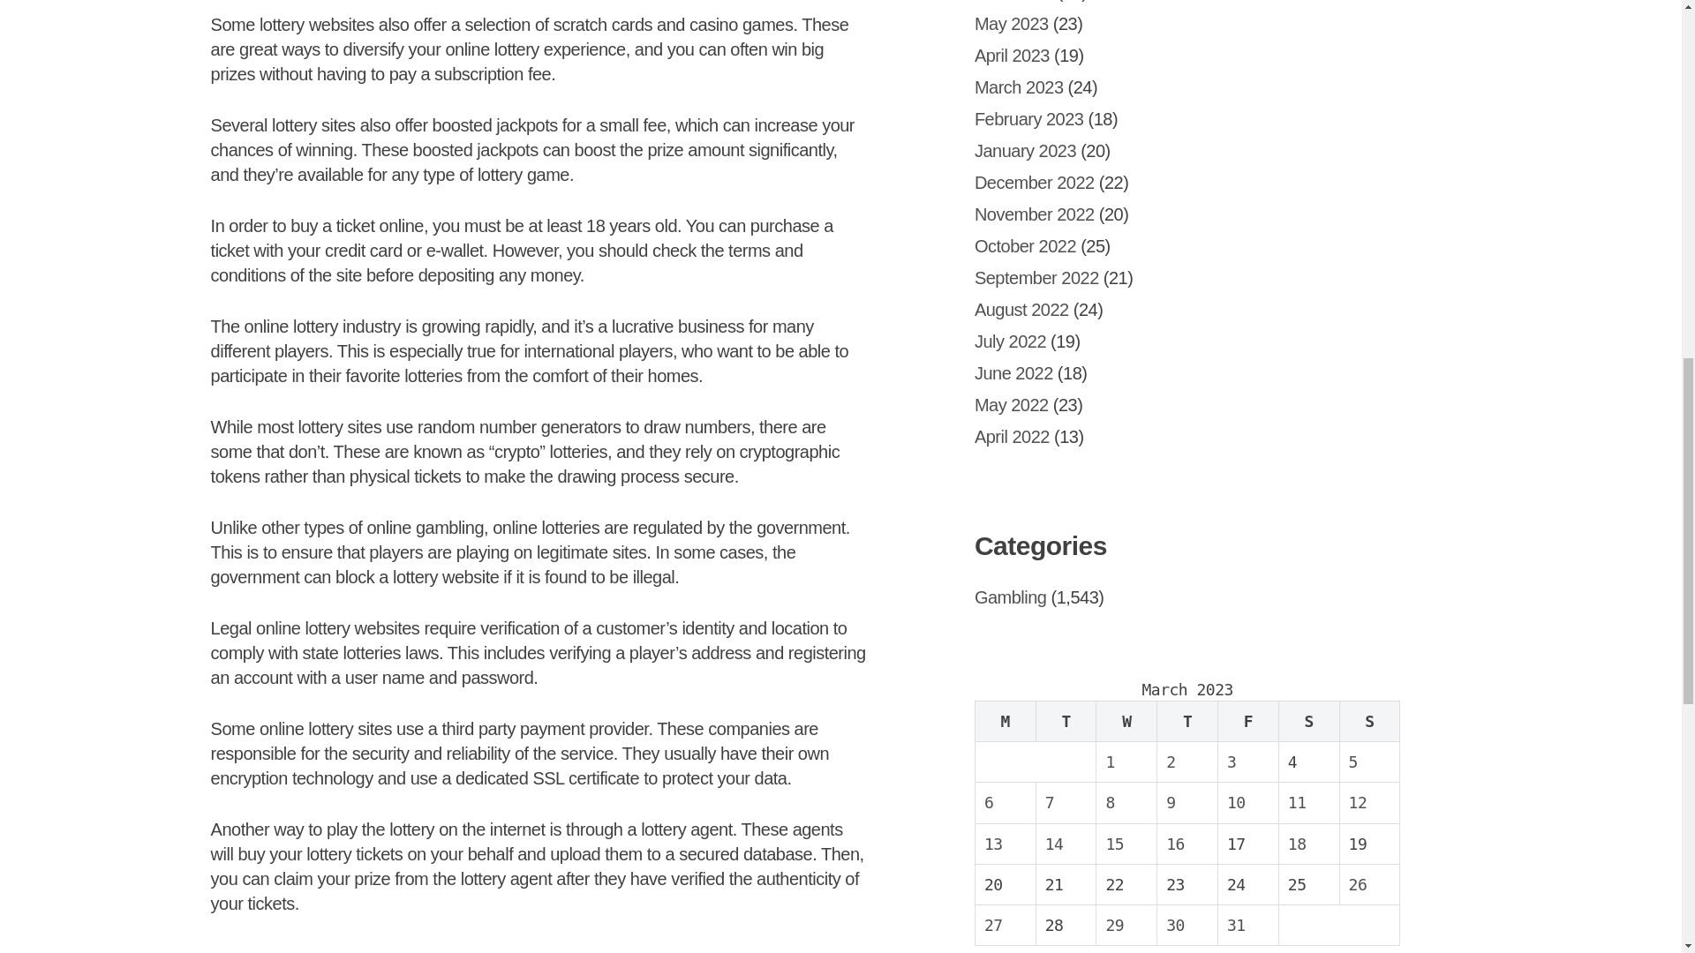 The width and height of the screenshot is (1695, 953). What do you see at coordinates (1012, 436) in the screenshot?
I see `April 2022` at bounding box center [1012, 436].